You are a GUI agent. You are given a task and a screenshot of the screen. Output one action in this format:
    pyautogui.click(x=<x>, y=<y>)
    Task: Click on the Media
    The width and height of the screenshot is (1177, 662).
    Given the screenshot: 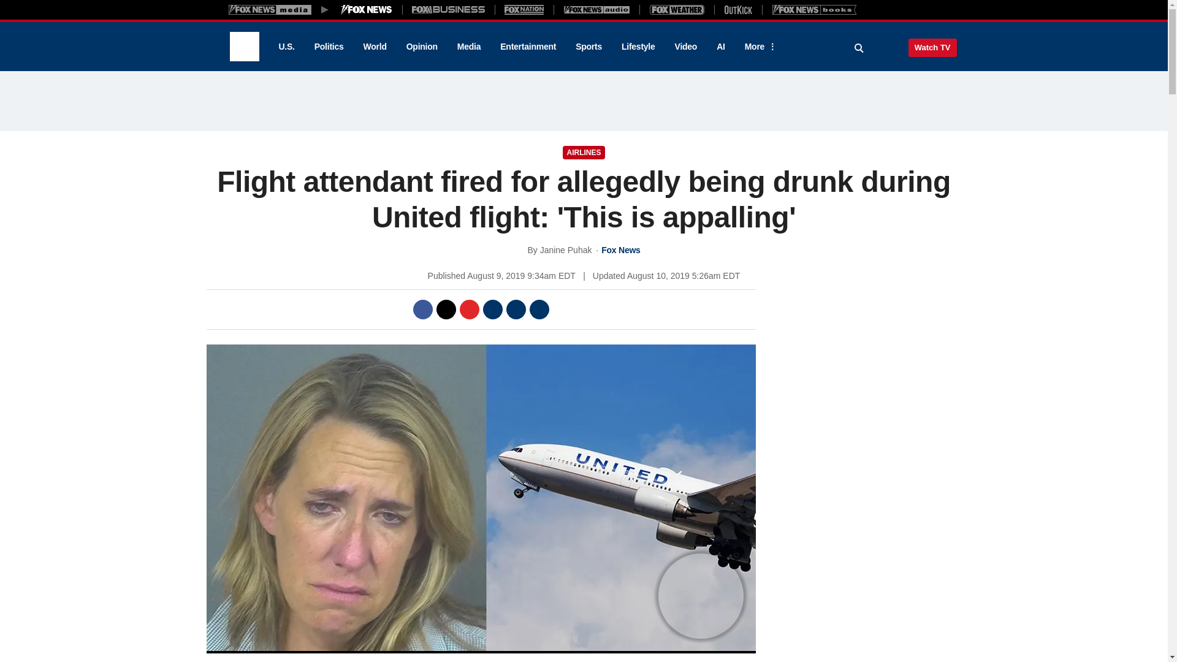 What is the action you would take?
    pyautogui.click(x=468, y=47)
    